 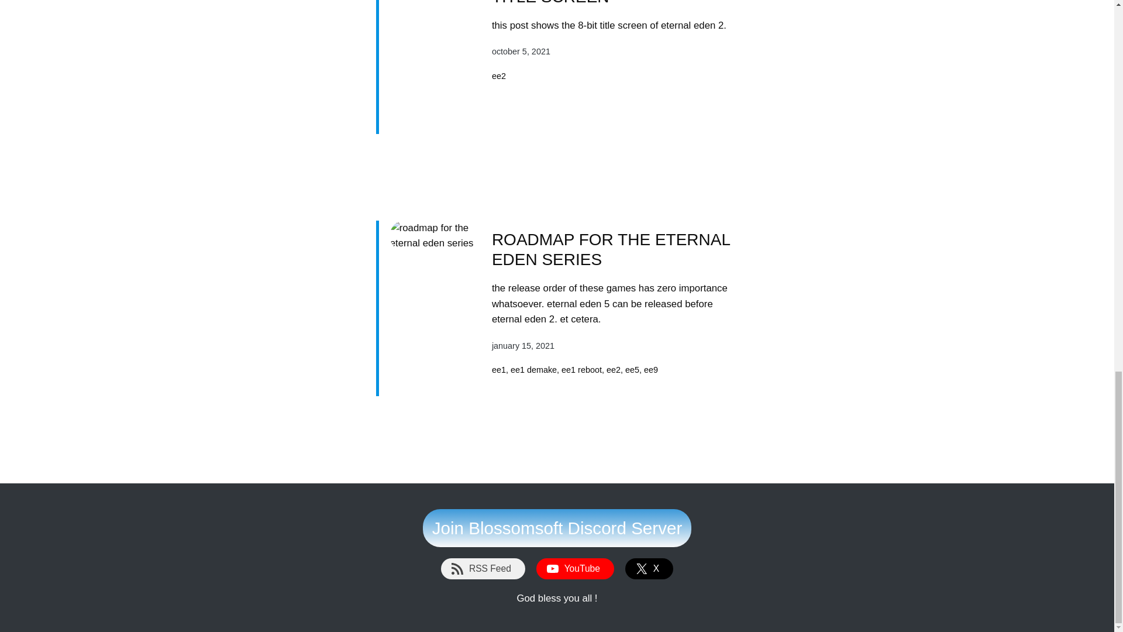 What do you see at coordinates (533, 370) in the screenshot?
I see `ee1 demake` at bounding box center [533, 370].